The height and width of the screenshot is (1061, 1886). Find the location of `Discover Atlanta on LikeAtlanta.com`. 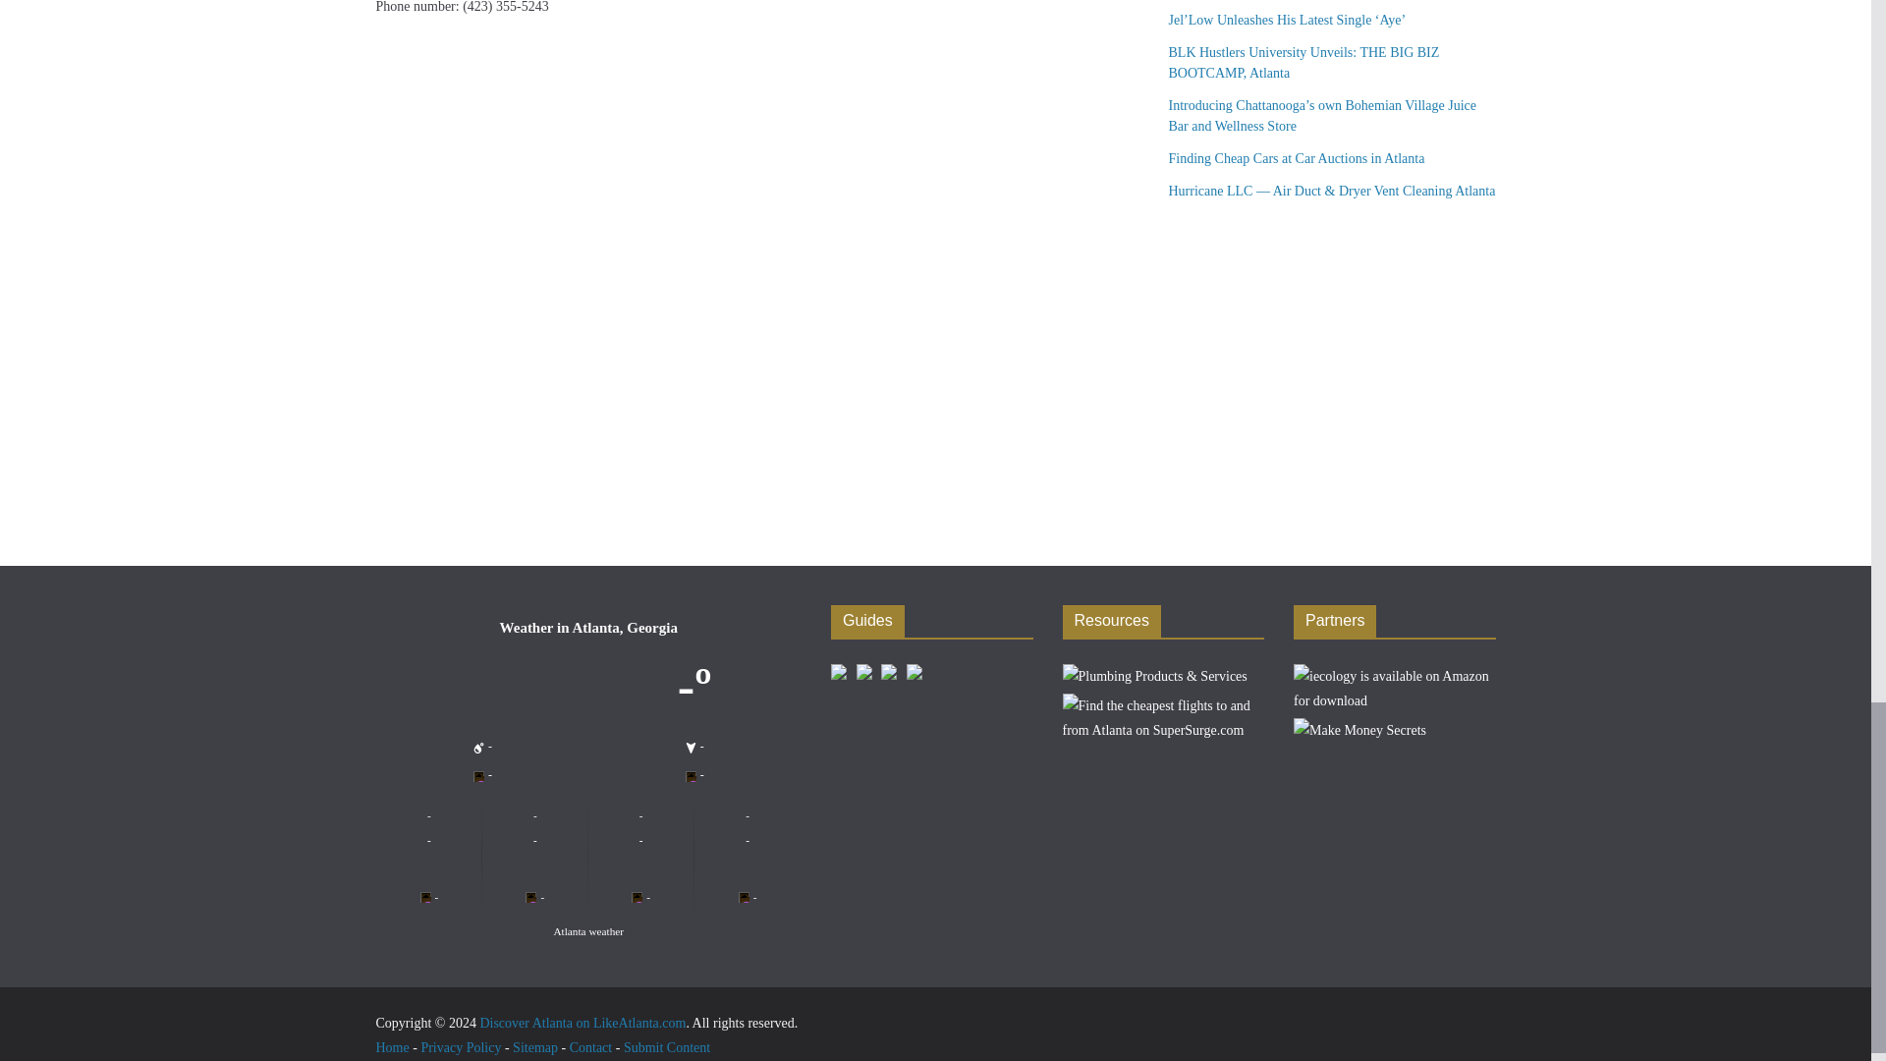

Discover Atlanta on LikeAtlanta.com is located at coordinates (582, 1022).